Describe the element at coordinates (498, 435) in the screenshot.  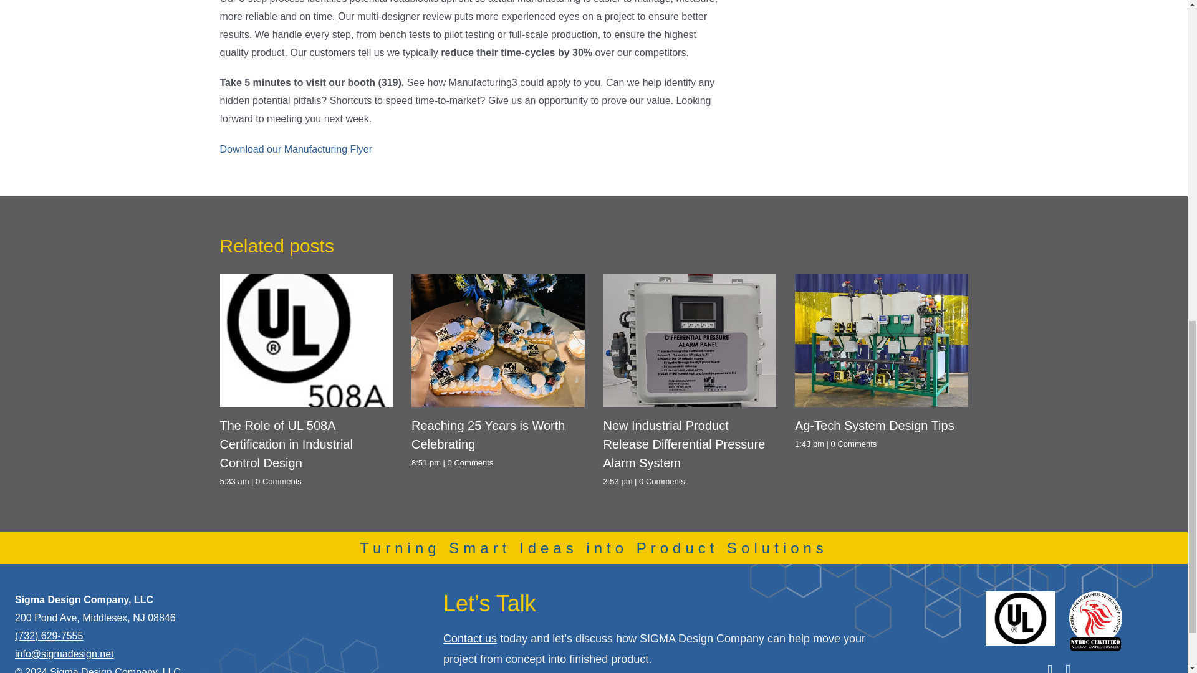
I see `Reaching 25 Years is Worth Celebrating` at that location.